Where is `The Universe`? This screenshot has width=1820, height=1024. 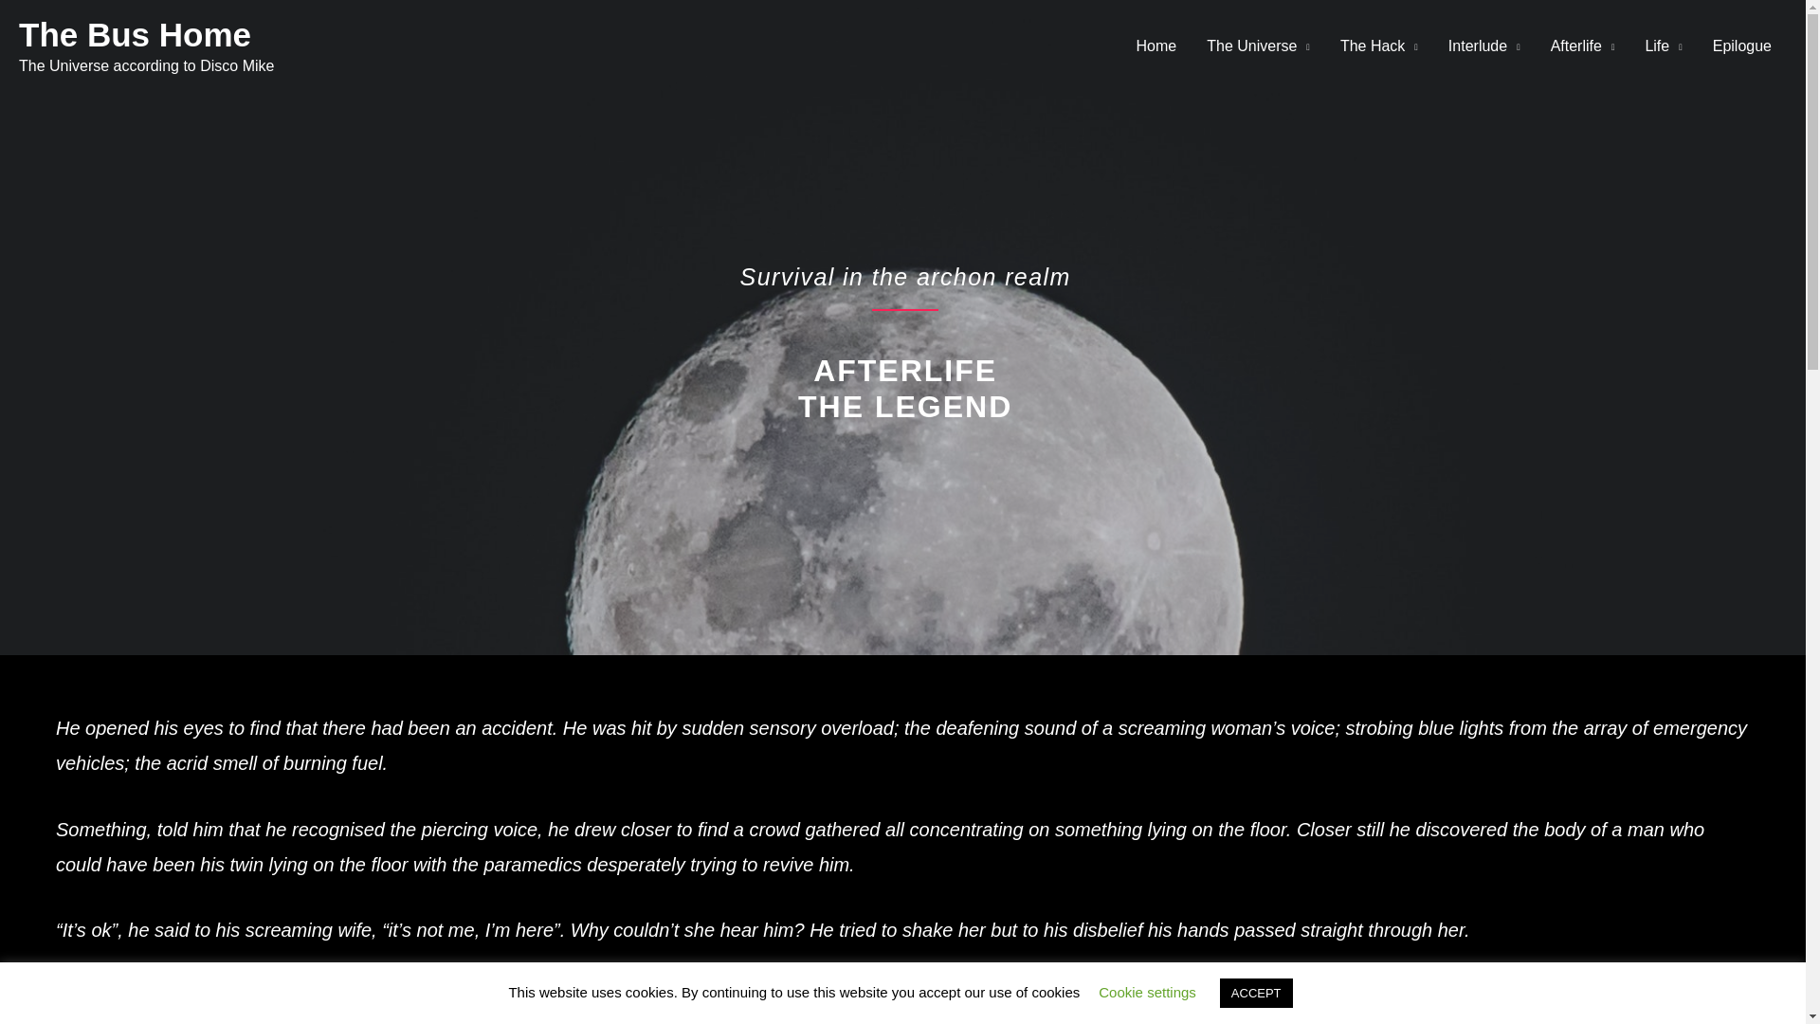 The Universe is located at coordinates (1258, 46).